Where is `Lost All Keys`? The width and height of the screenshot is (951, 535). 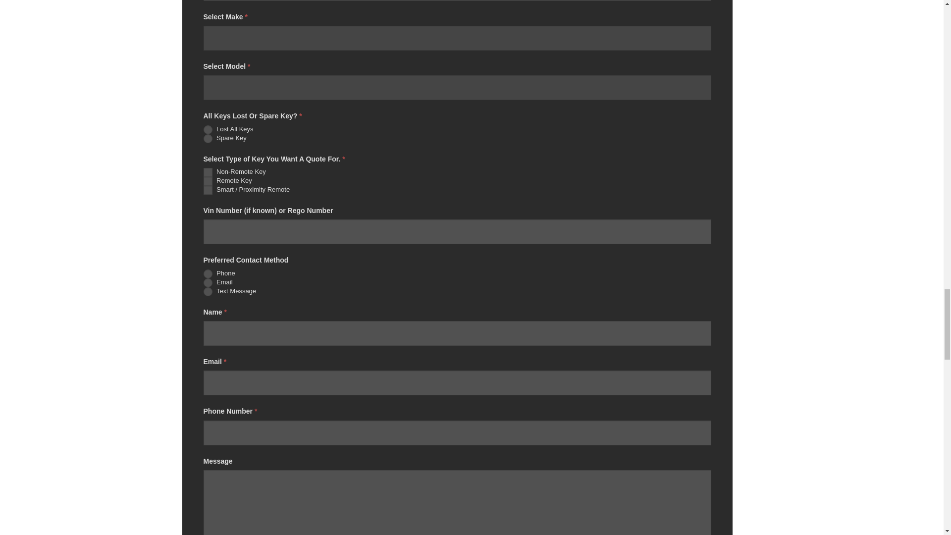 Lost All Keys is located at coordinates (208, 130).